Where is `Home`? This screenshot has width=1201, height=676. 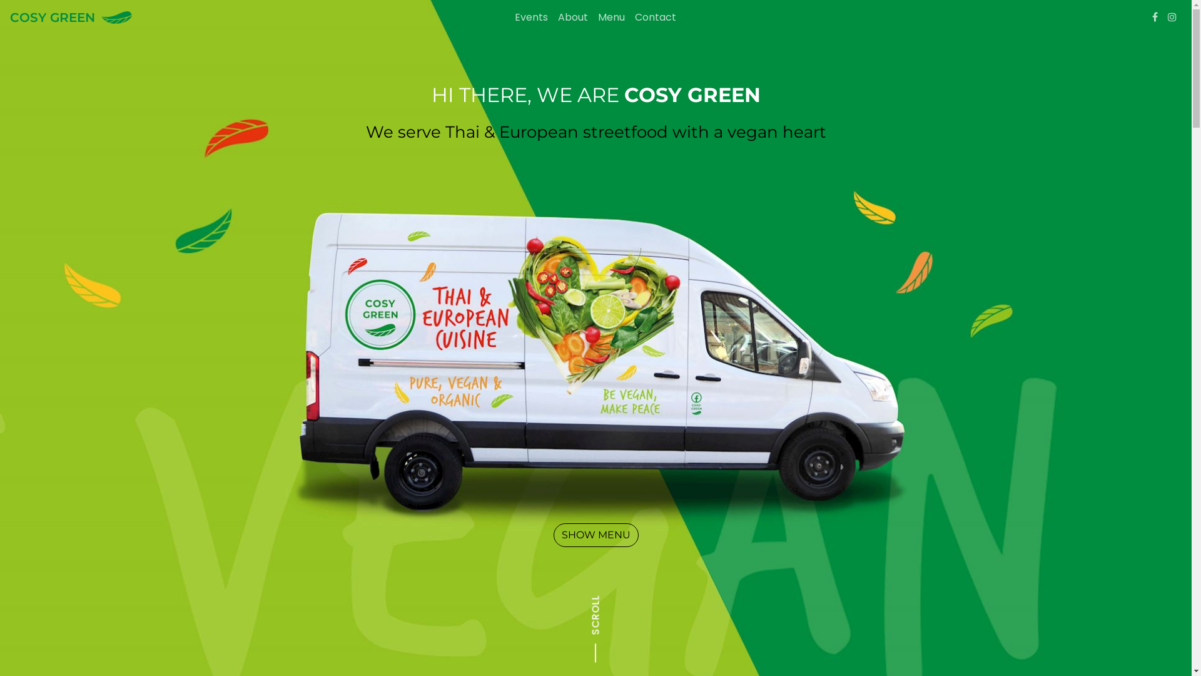
Home is located at coordinates (525, 518).